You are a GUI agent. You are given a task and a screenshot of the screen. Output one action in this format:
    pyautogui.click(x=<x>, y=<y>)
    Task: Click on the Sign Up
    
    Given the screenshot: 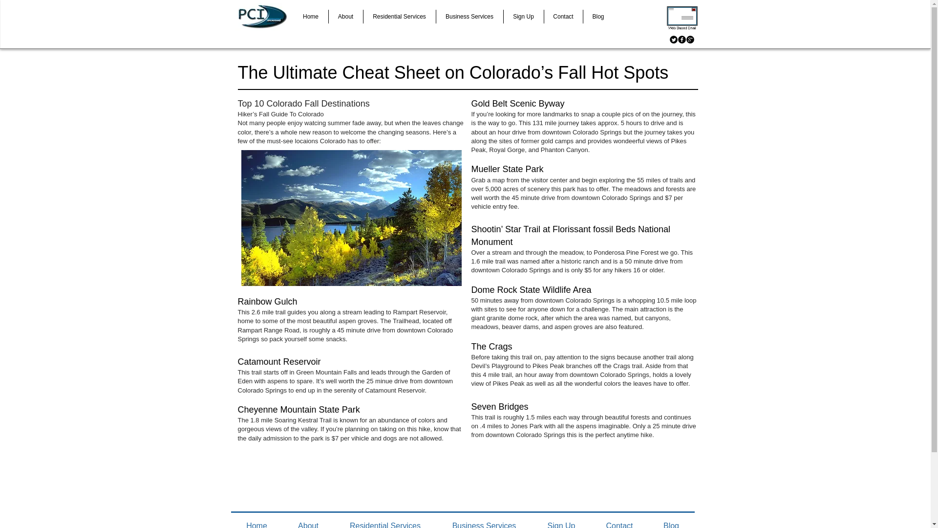 What is the action you would take?
    pyautogui.click(x=561, y=520)
    